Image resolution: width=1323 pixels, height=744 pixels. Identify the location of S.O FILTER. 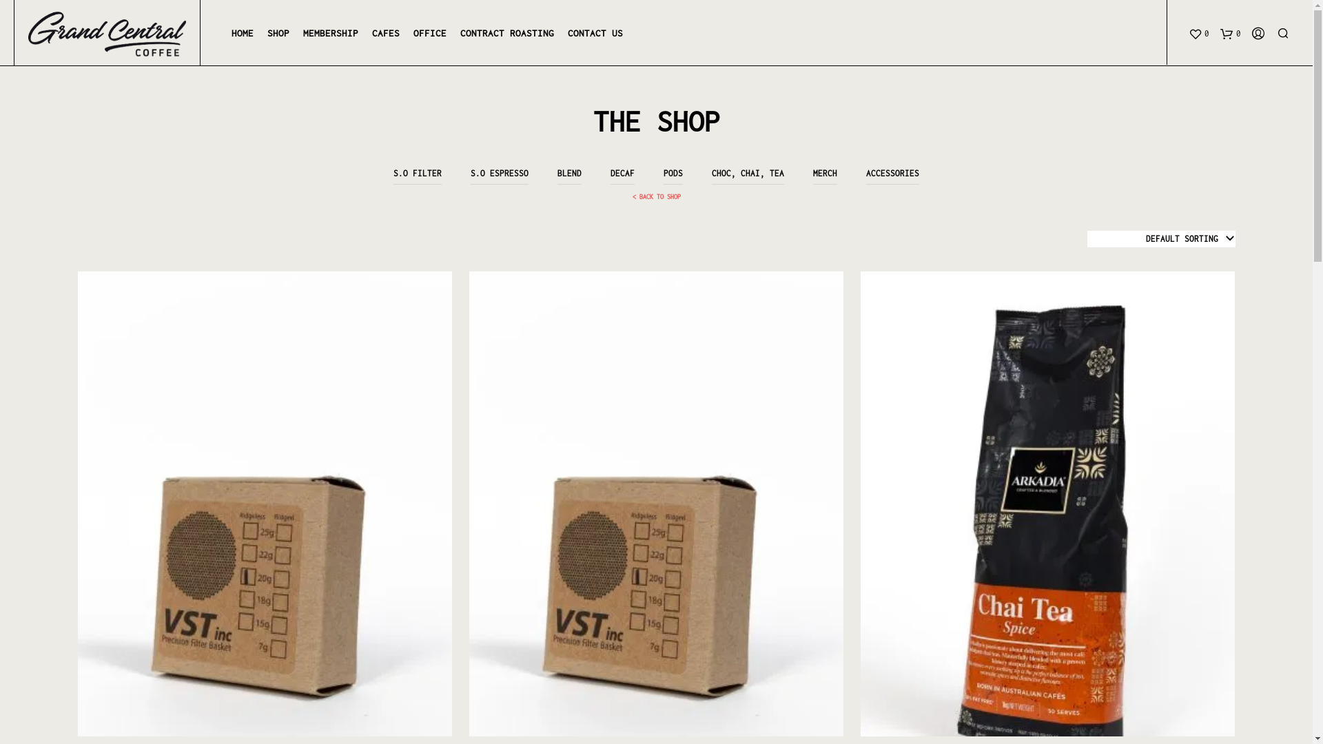
(418, 174).